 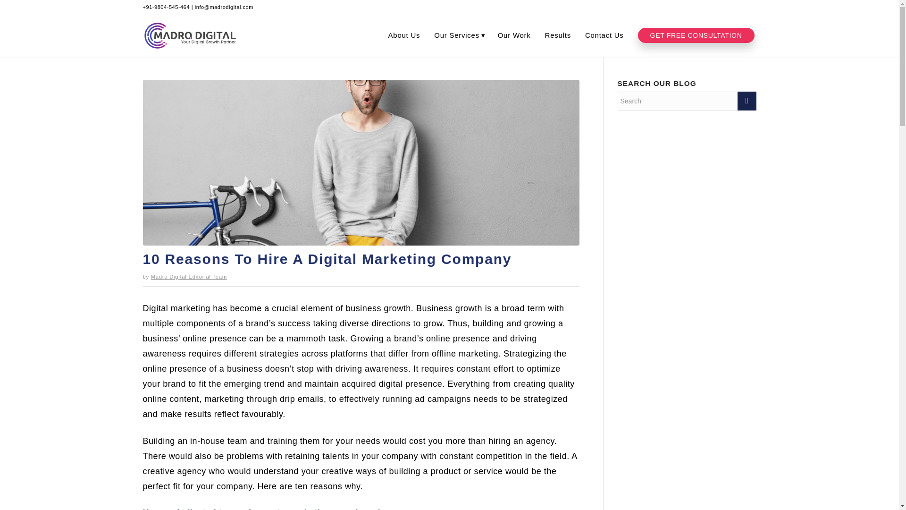 What do you see at coordinates (559, 35) in the screenshot?
I see `Results` at bounding box center [559, 35].